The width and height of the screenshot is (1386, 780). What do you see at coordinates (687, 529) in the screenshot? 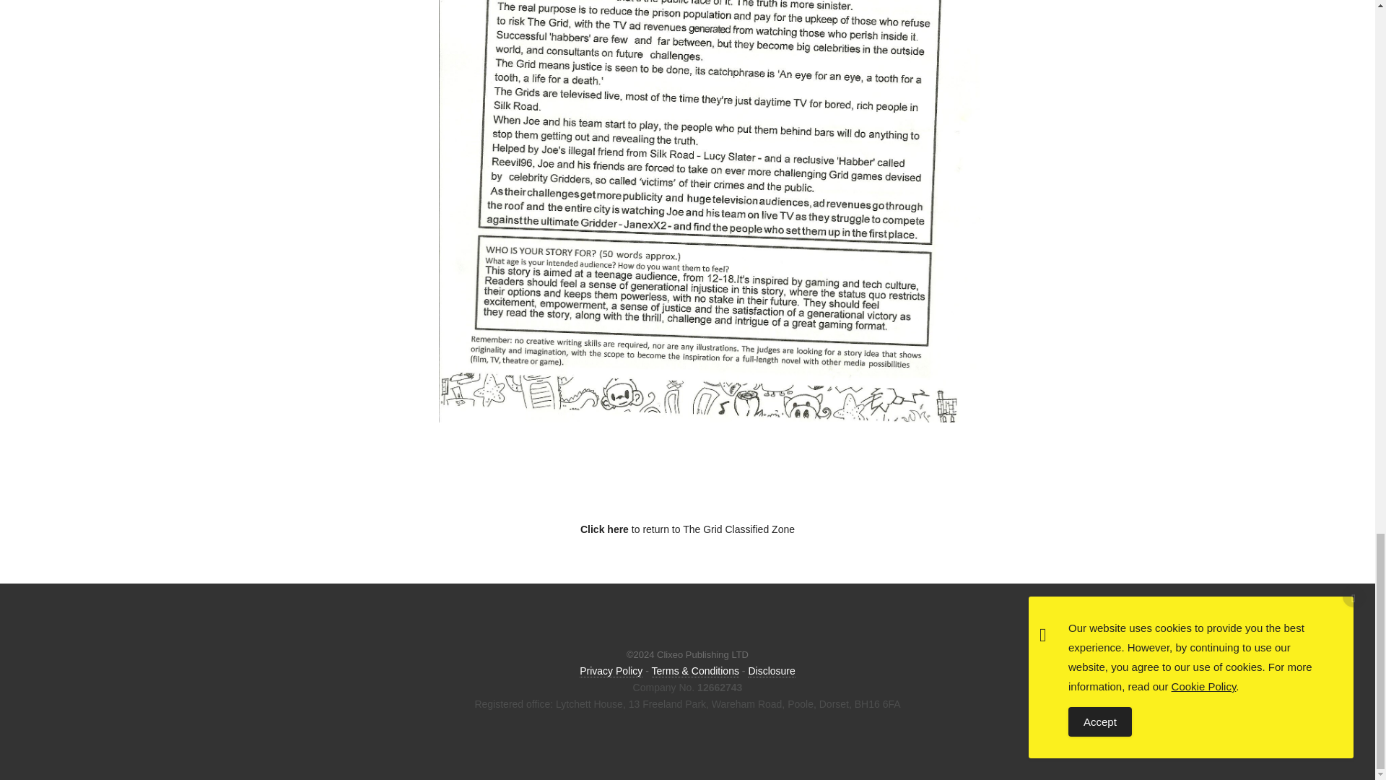
I see `Click here to return to The Grid Classified Zone` at bounding box center [687, 529].